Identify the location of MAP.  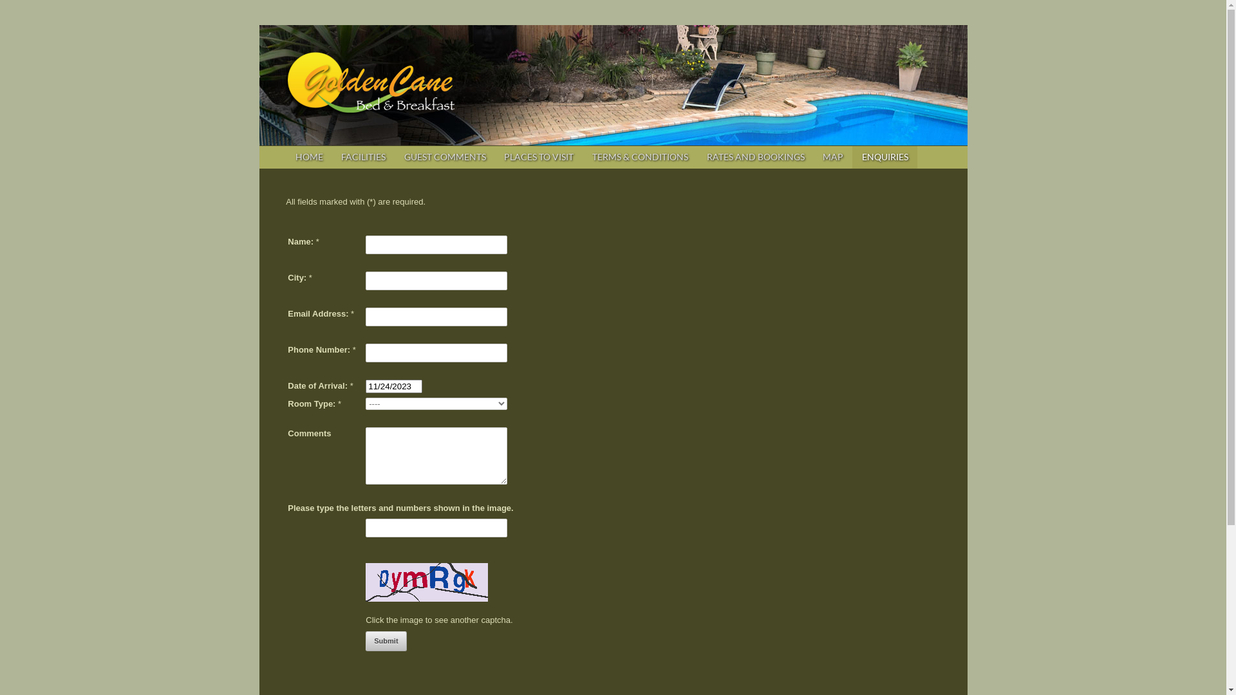
(833, 158).